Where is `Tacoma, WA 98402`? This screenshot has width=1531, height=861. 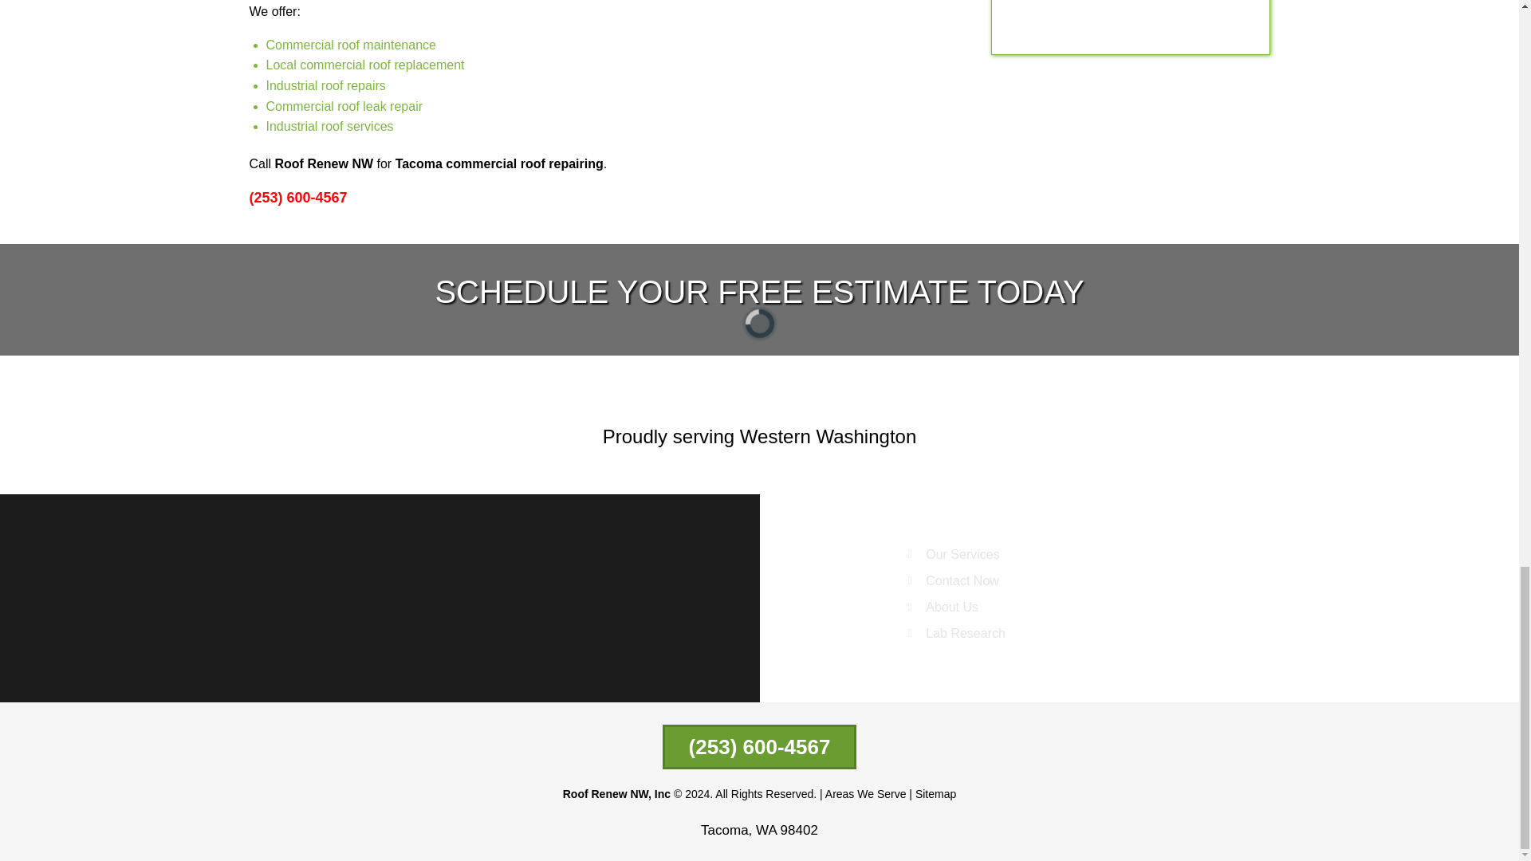
Tacoma, WA 98402 is located at coordinates (759, 830).